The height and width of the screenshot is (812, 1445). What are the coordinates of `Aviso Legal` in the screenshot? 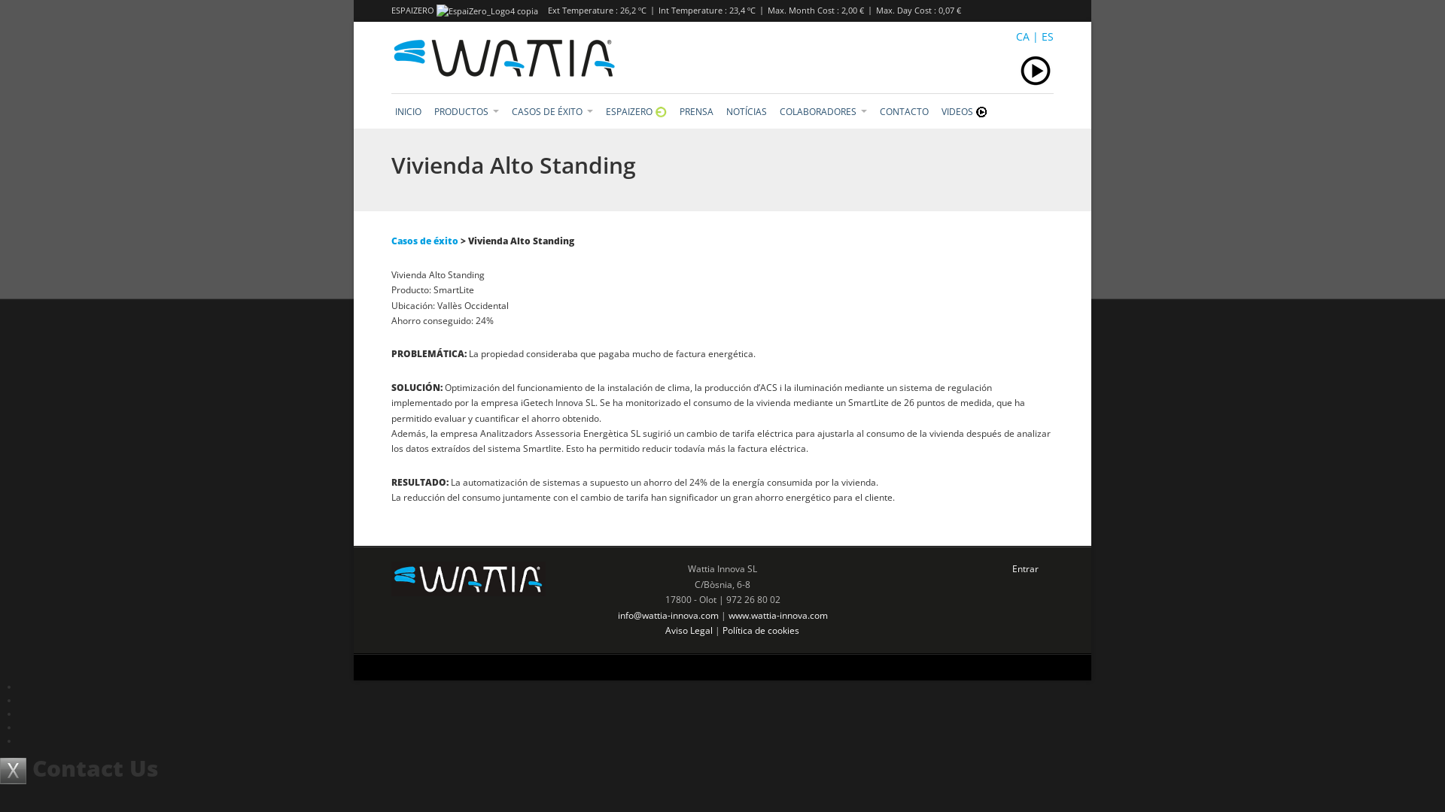 It's located at (689, 630).